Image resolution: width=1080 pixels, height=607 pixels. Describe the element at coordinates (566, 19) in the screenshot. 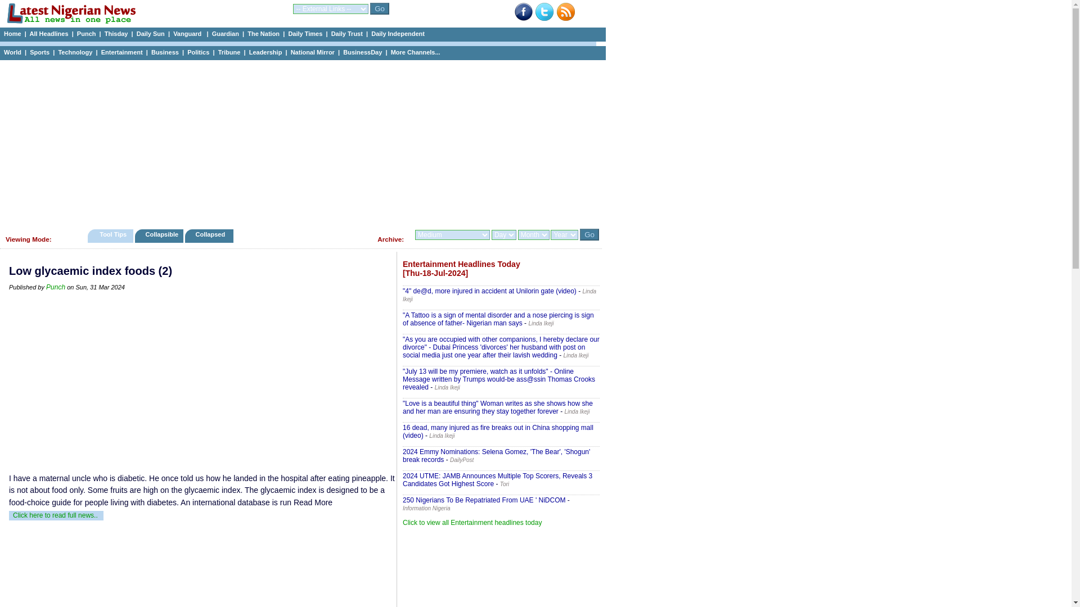

I see `RSS Feed for this page: allnews headlines` at that location.